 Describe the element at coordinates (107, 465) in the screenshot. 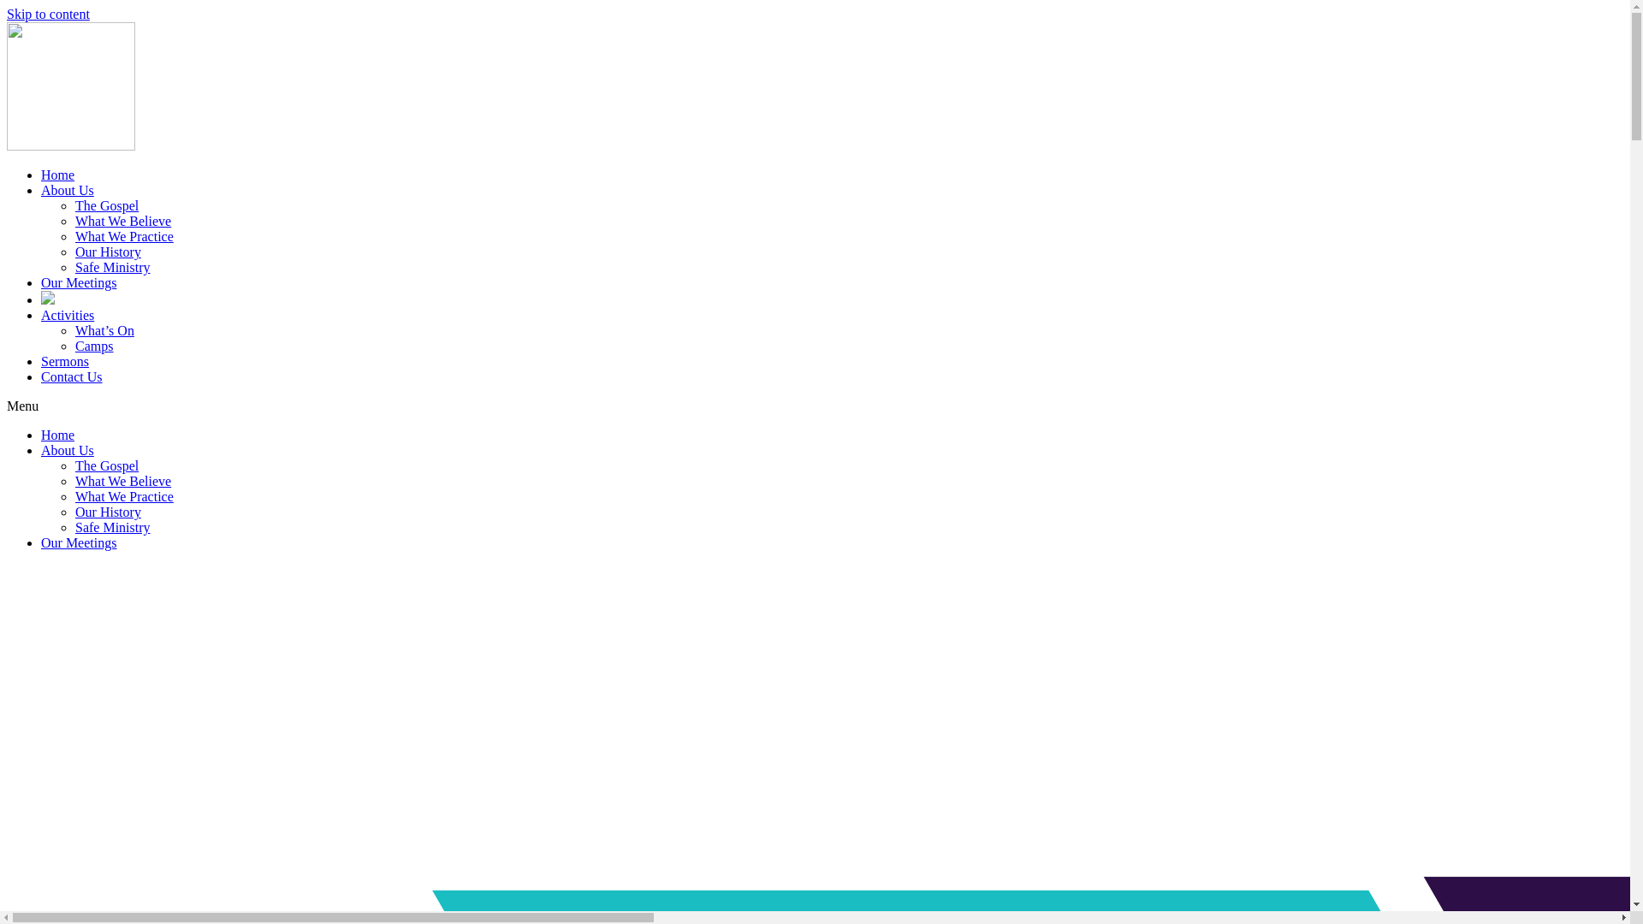

I see `The Gospel` at that location.